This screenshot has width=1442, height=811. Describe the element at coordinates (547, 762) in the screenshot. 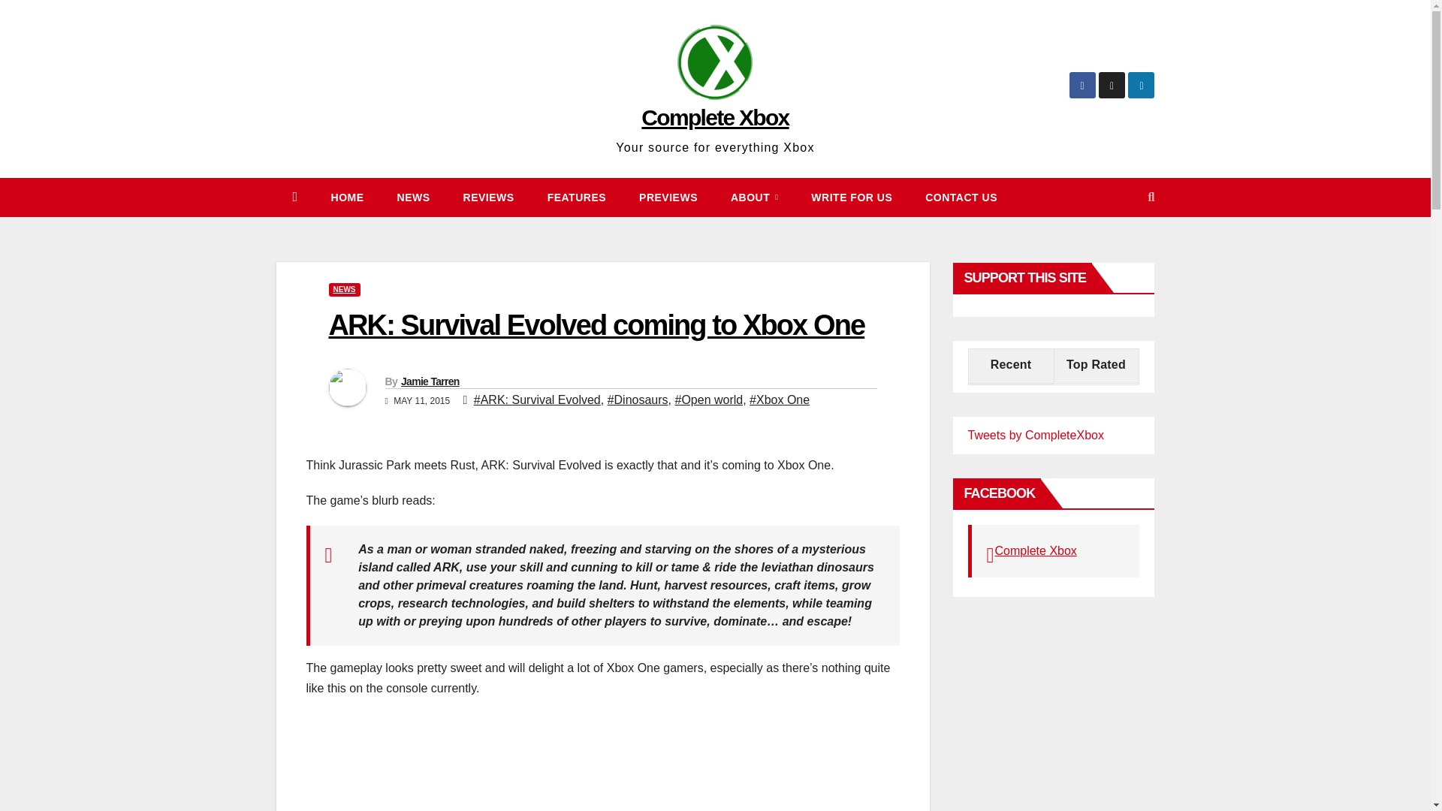

I see `YouTube player` at that location.